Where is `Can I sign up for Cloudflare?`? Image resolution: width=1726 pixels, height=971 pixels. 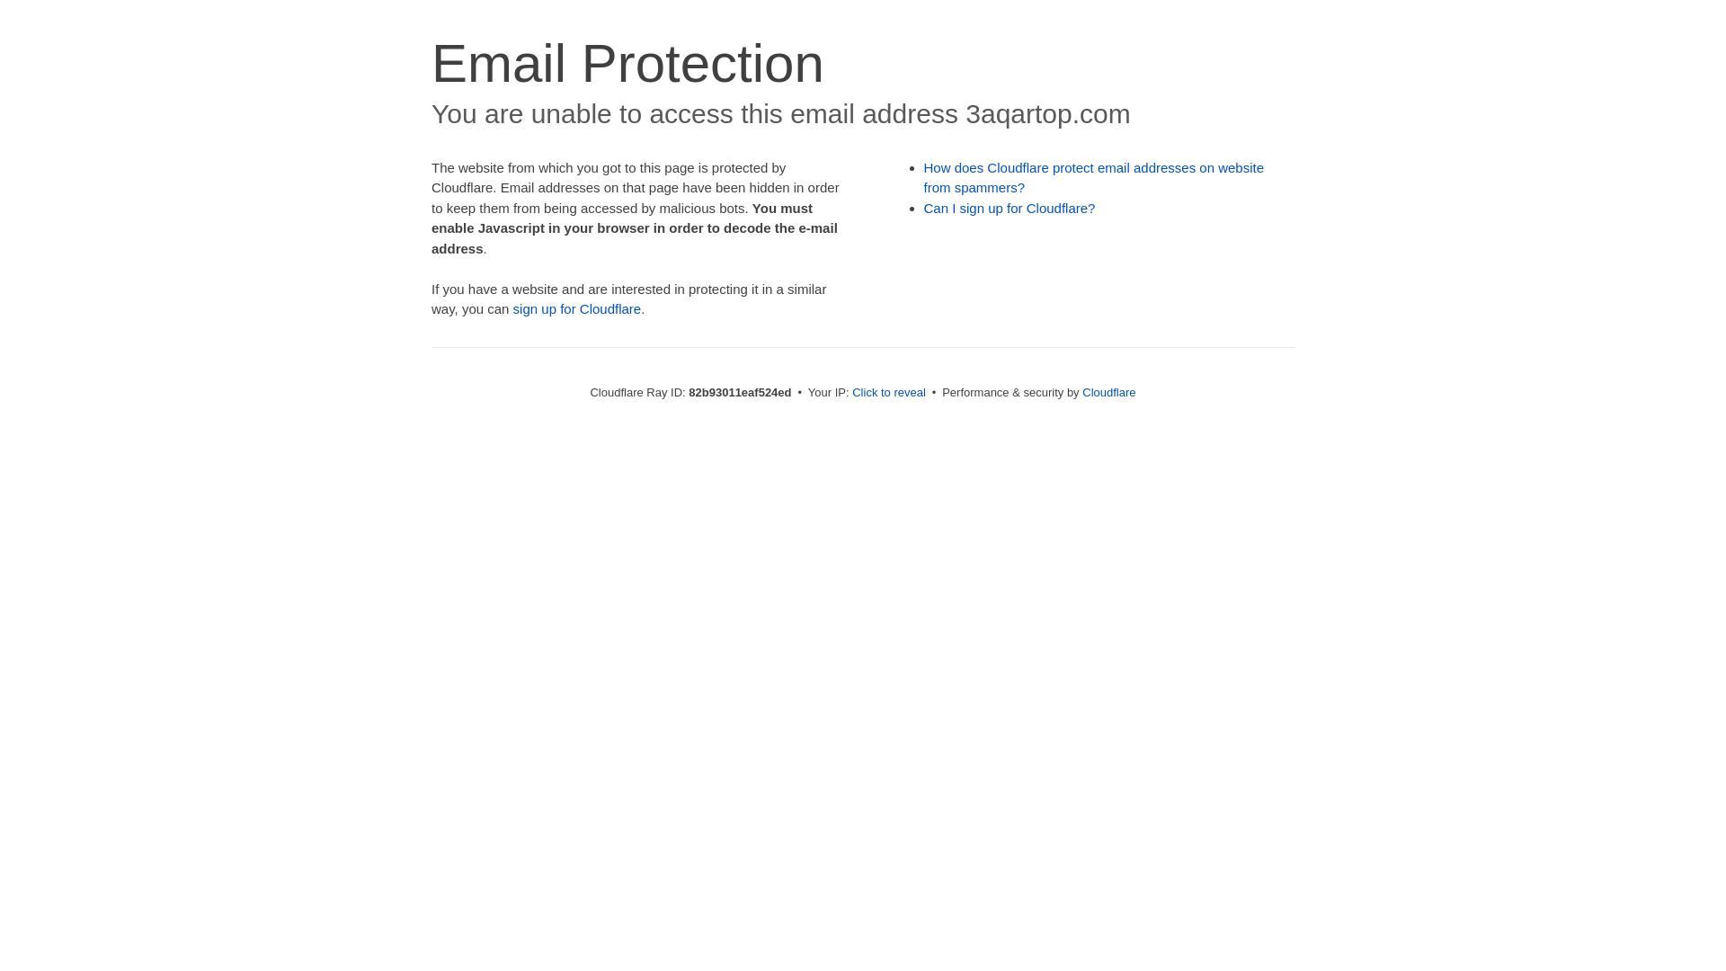 Can I sign up for Cloudflare? is located at coordinates (1010, 209).